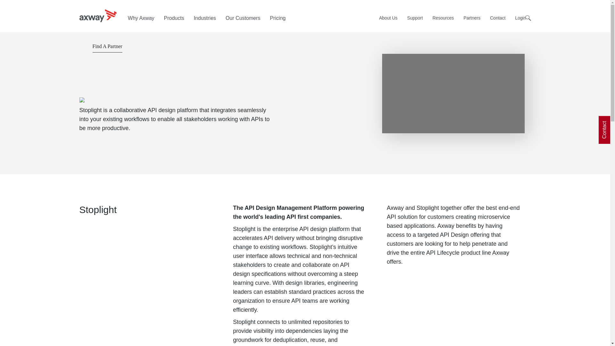 Image resolution: width=615 pixels, height=346 pixels. I want to click on Support, so click(414, 18).